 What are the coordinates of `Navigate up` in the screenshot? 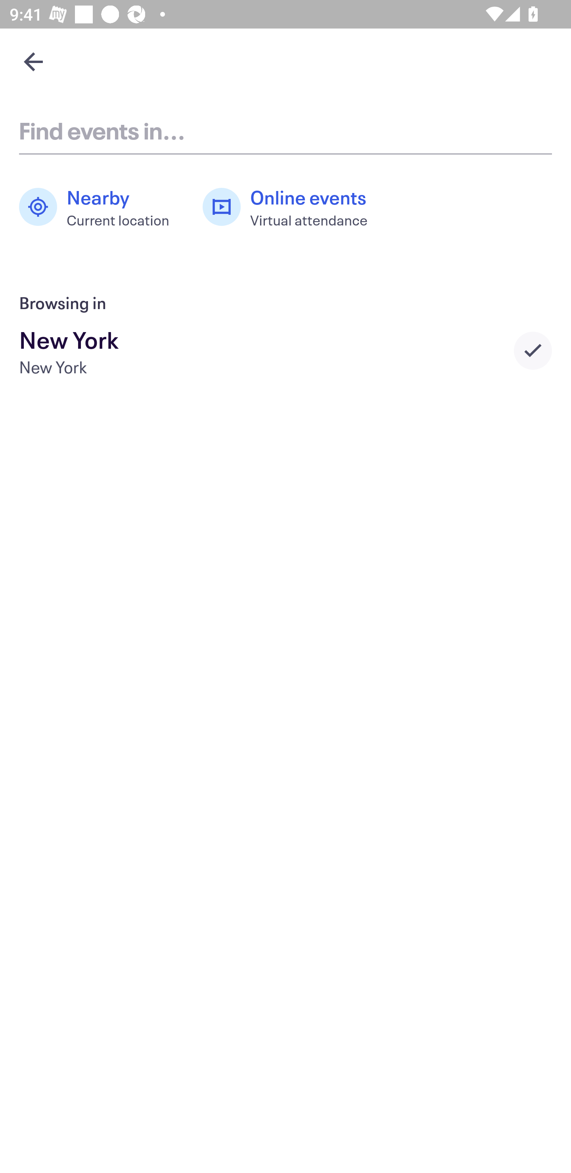 It's located at (33, 61).